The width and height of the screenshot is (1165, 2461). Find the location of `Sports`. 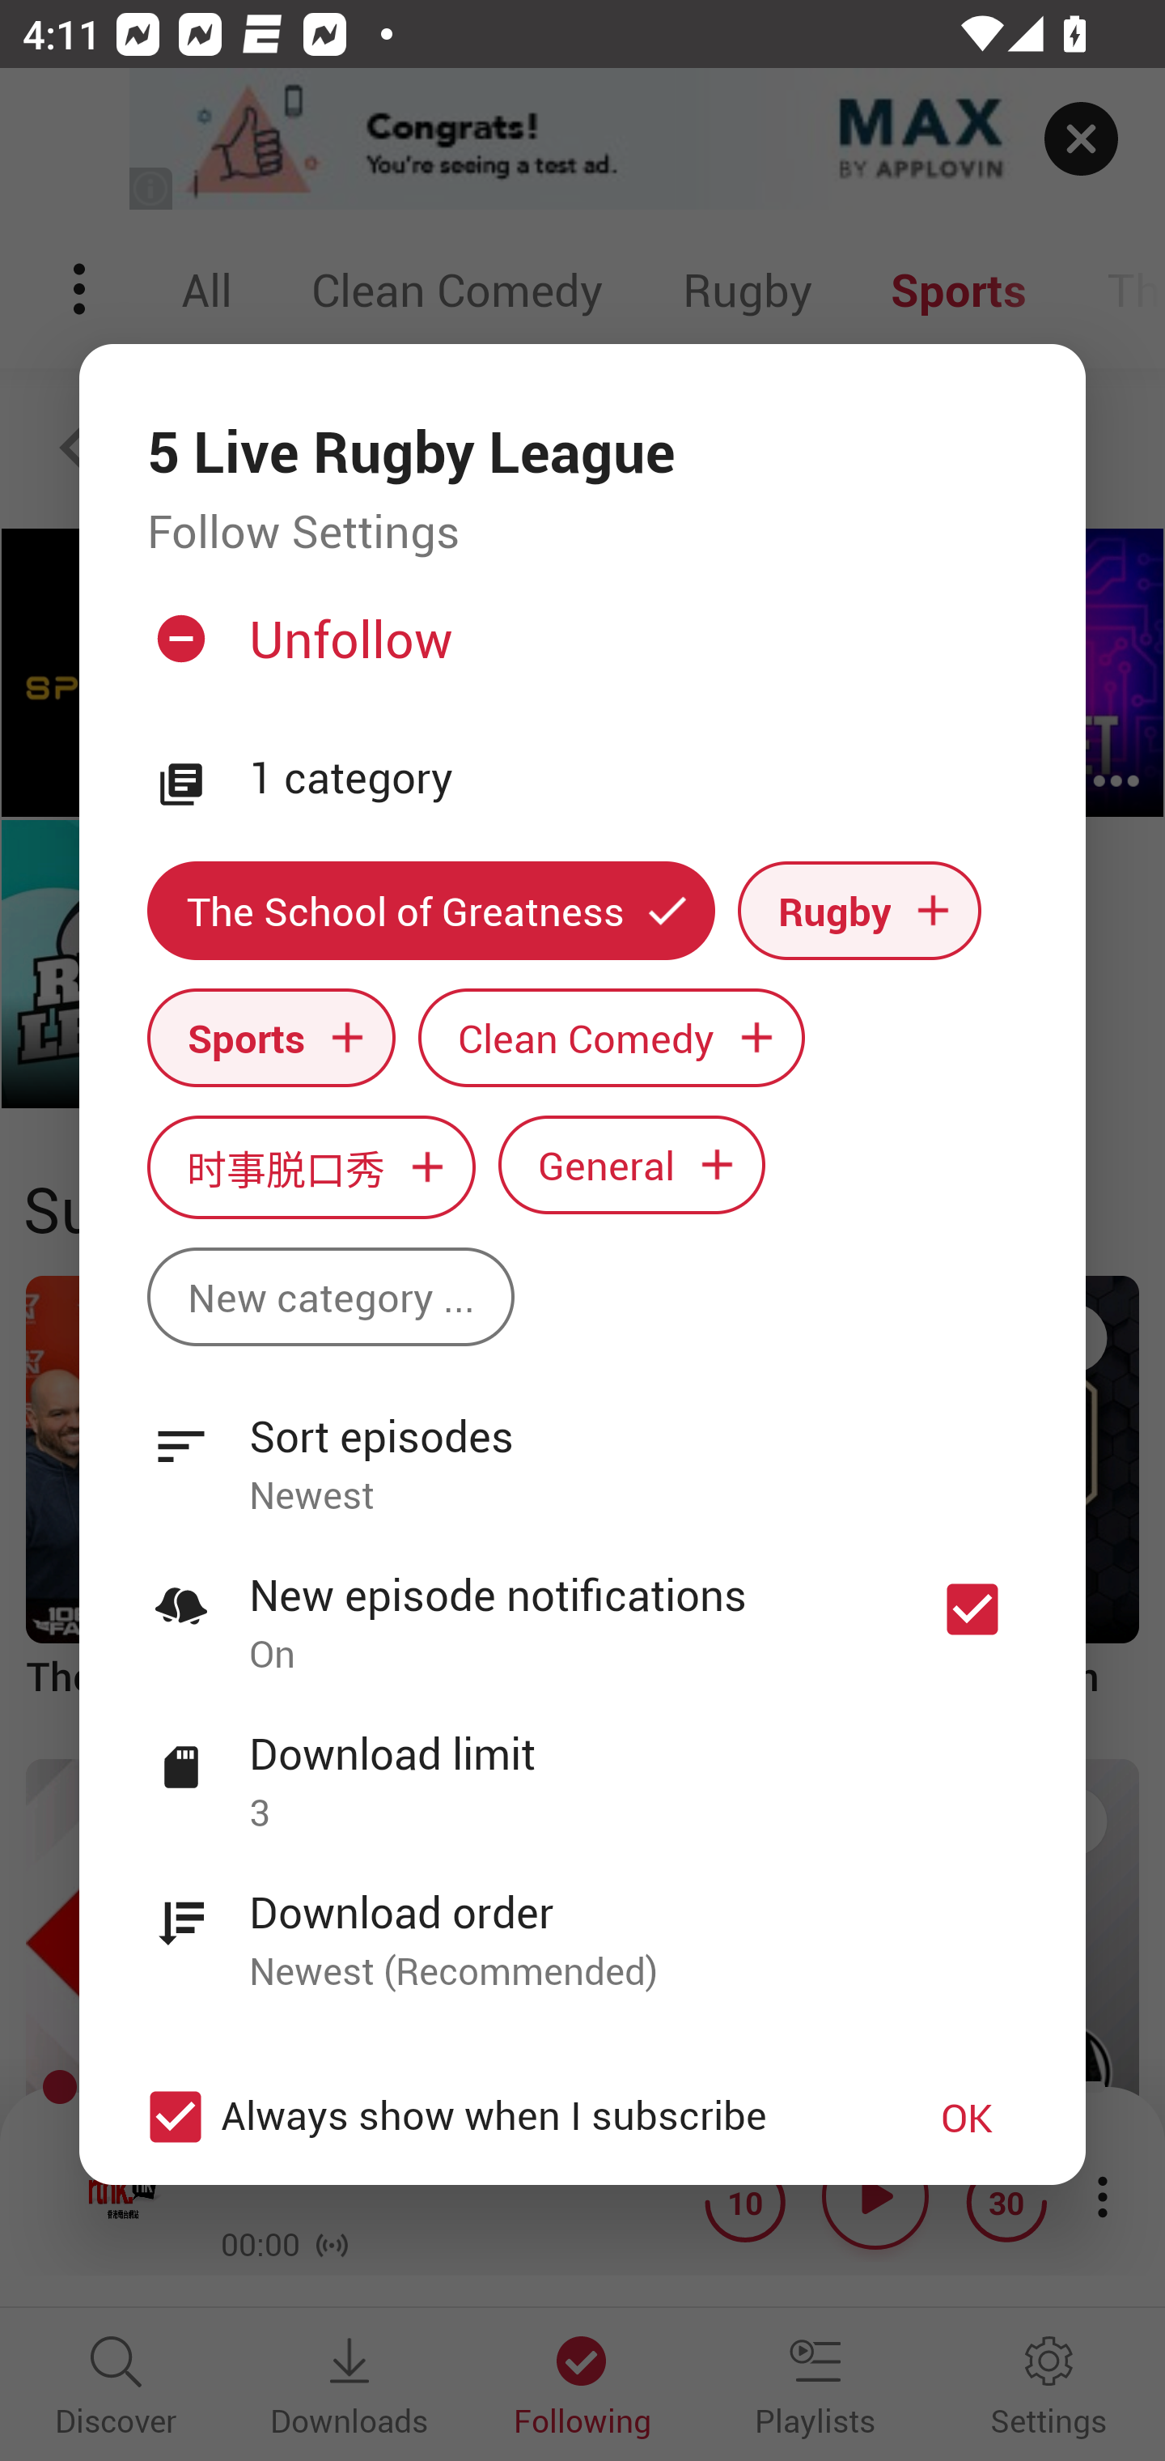

Sports is located at coordinates (271, 1038).